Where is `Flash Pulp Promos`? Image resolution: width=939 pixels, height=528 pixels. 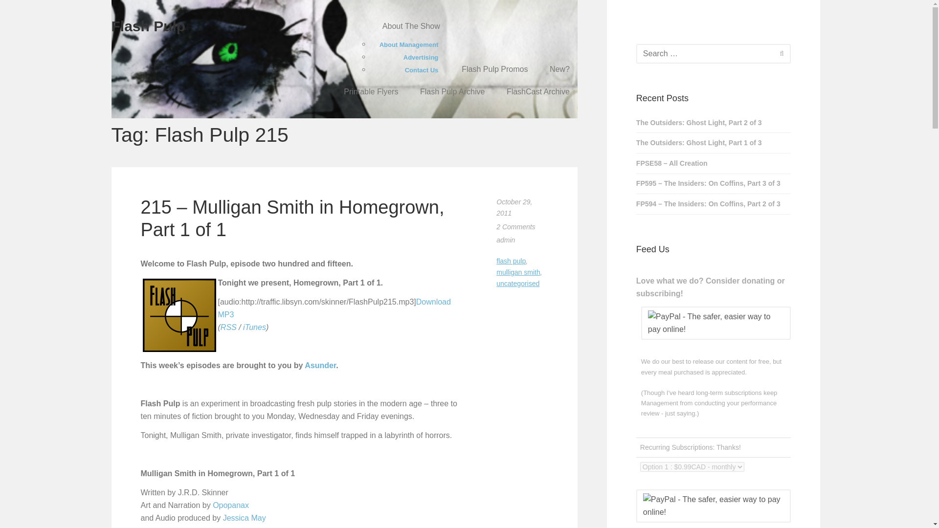
Flash Pulp Promos is located at coordinates (495, 69).